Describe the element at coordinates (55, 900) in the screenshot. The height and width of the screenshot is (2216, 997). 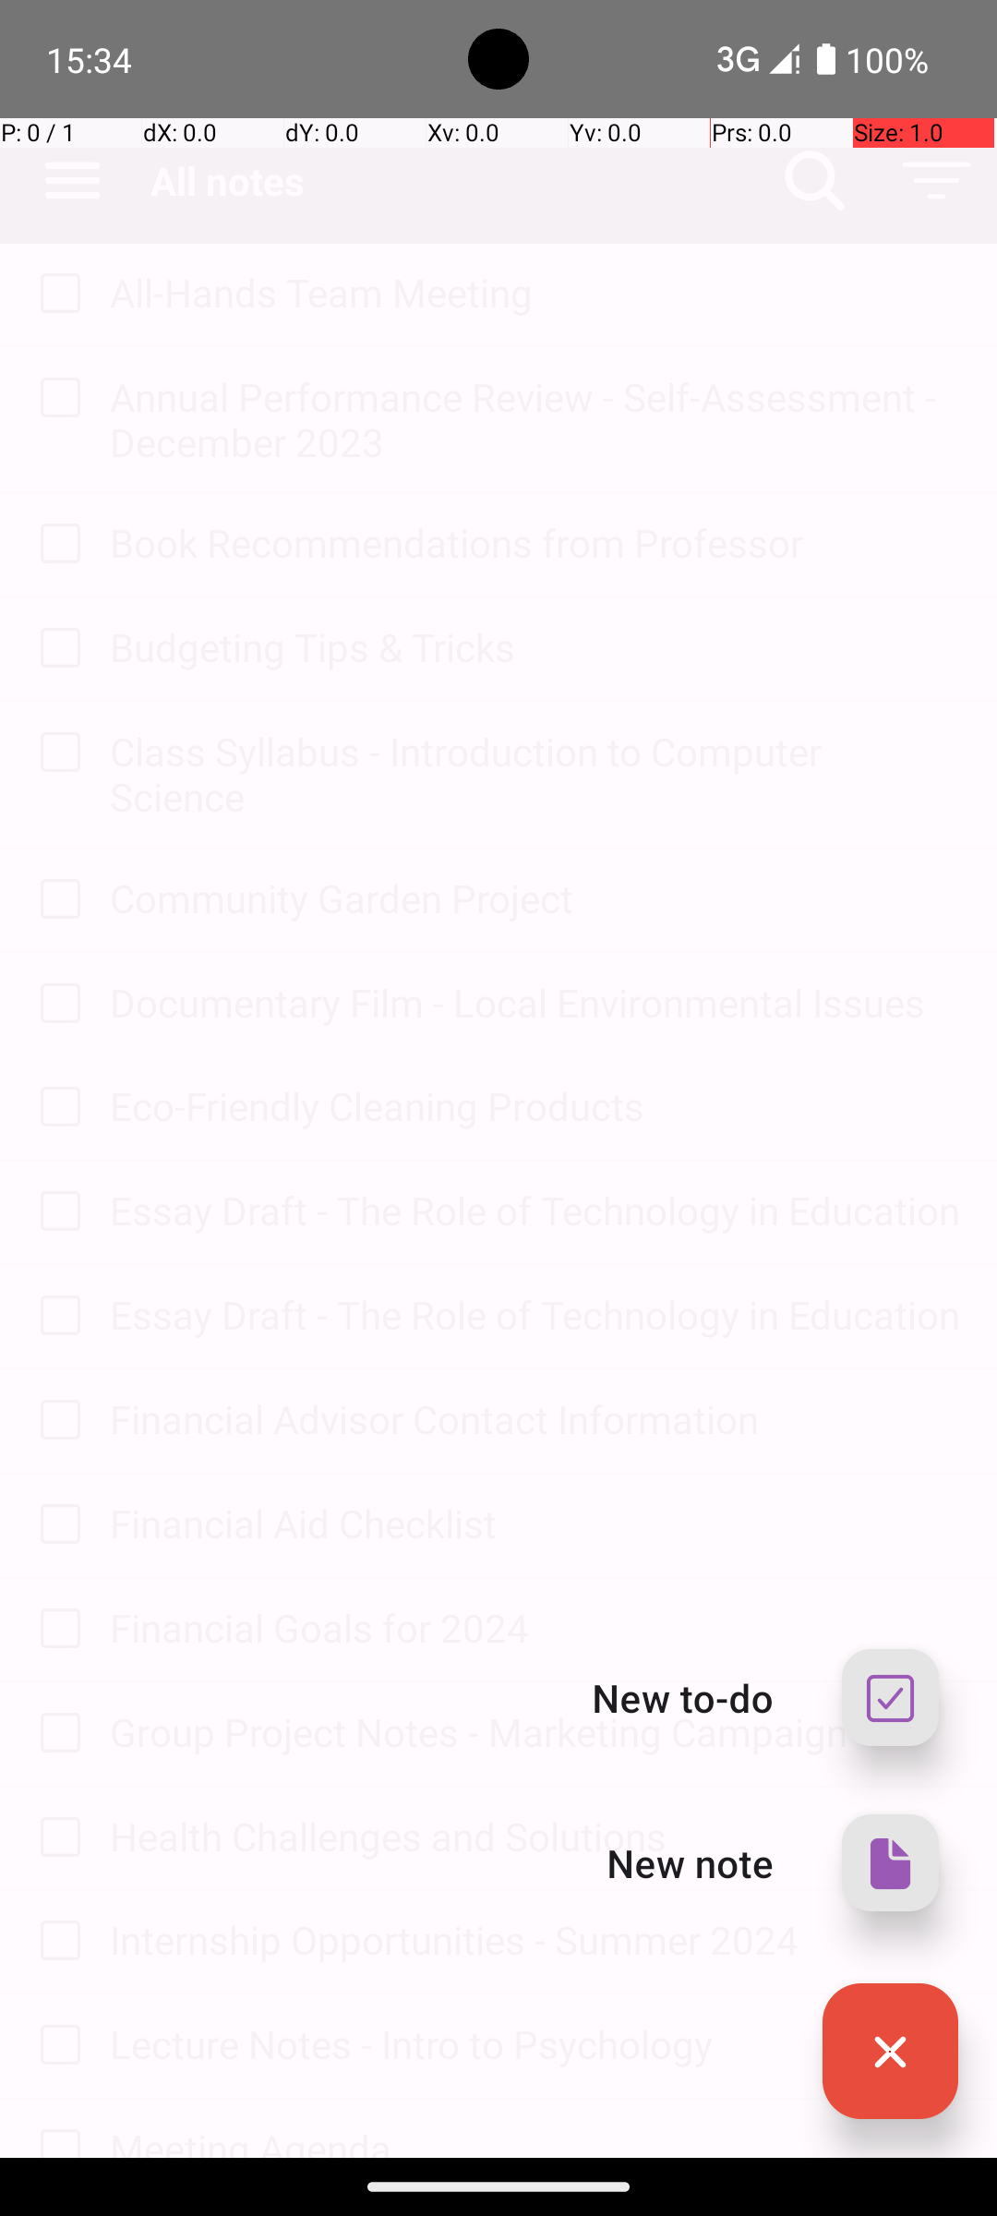
I see `to-do: Community Garden Project` at that location.